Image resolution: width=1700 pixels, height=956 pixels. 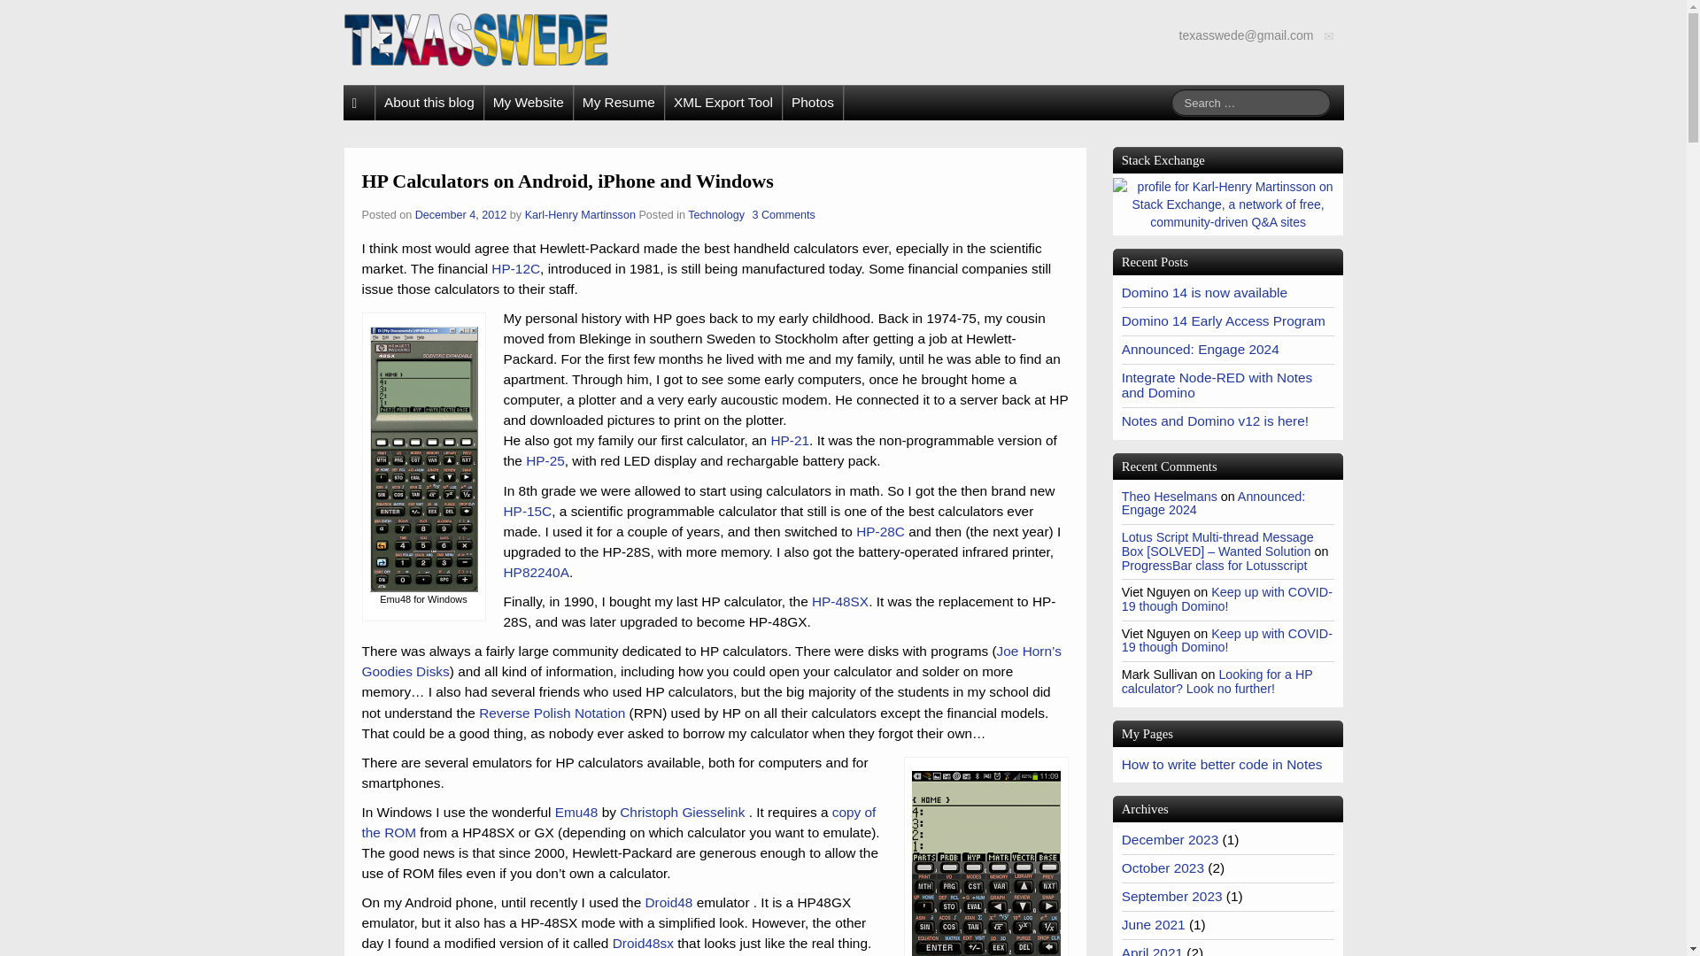 What do you see at coordinates (722, 103) in the screenshot?
I see `XML Export Tool` at bounding box center [722, 103].